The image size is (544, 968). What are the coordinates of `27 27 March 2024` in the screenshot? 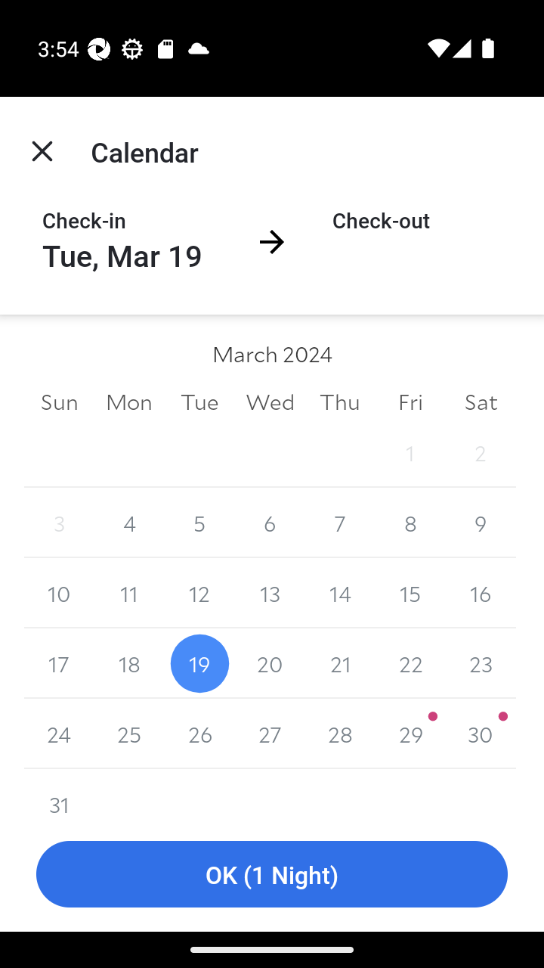 It's located at (270, 734).